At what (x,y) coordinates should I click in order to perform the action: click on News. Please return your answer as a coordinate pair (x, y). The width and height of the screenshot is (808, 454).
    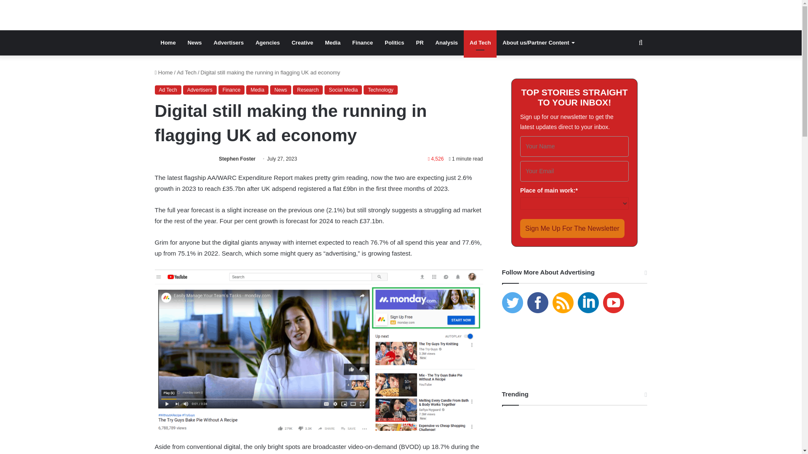
    Looking at the image, I should click on (194, 43).